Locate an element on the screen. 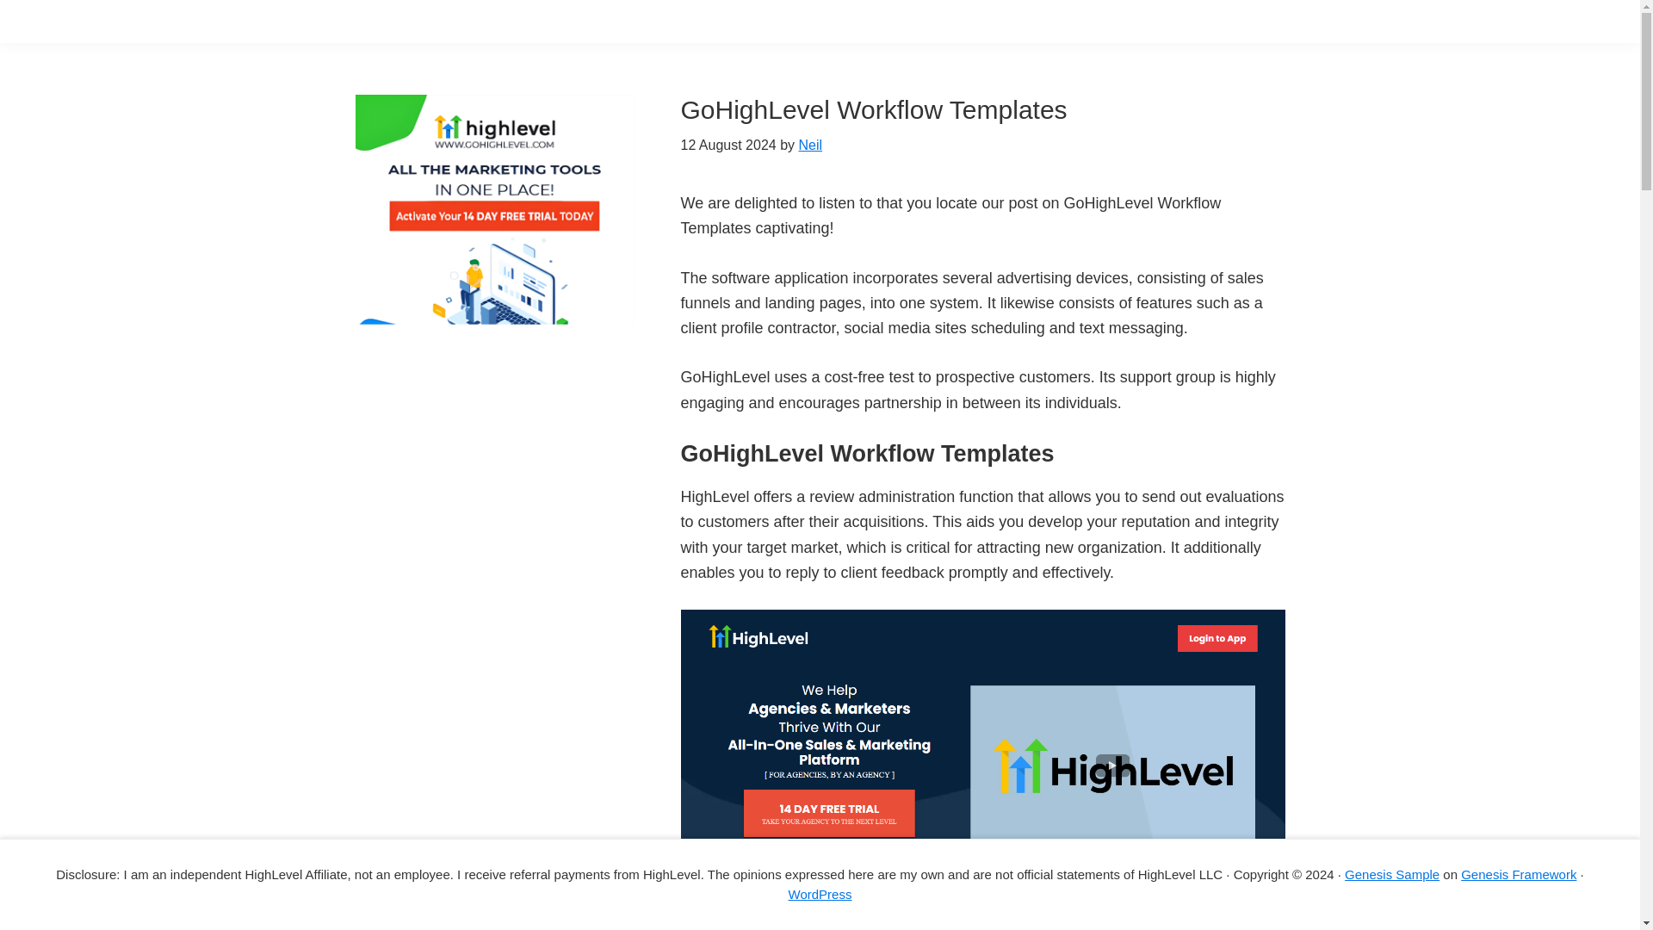  Genesis Framework is located at coordinates (1519, 873).